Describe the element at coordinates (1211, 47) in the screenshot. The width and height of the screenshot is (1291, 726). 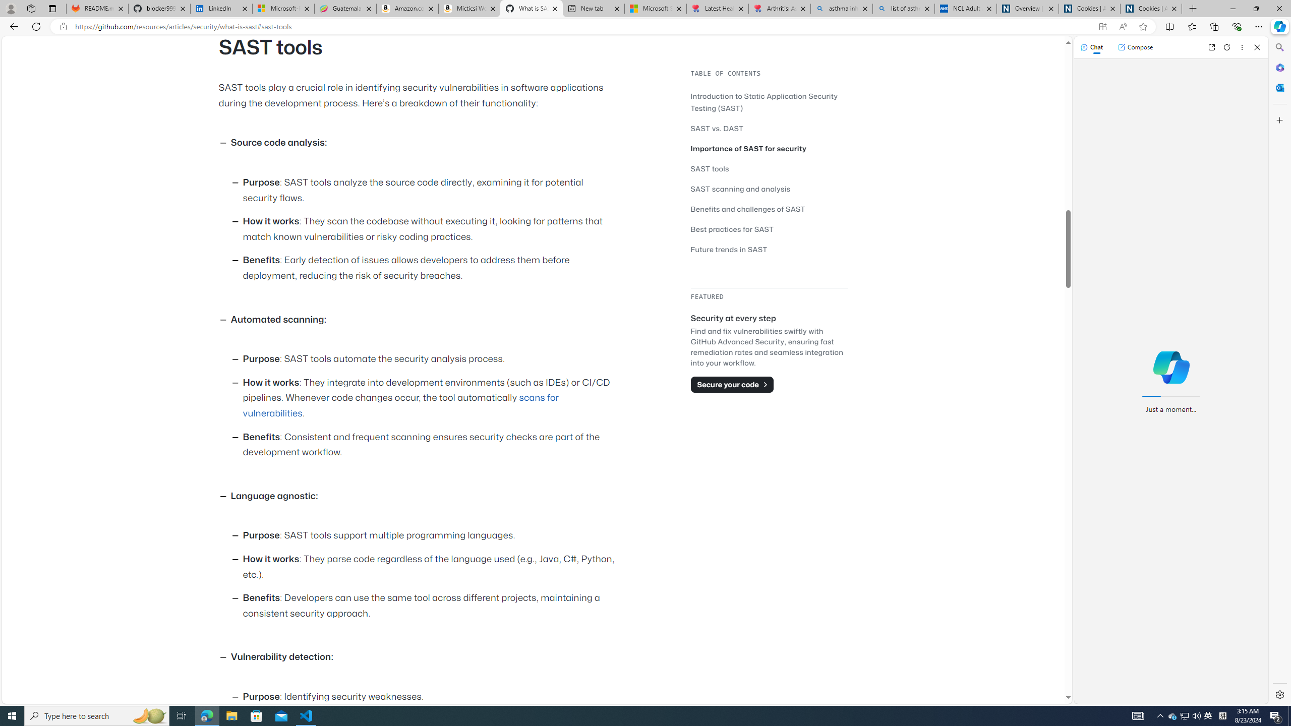
I see `Open link in new tab` at that location.